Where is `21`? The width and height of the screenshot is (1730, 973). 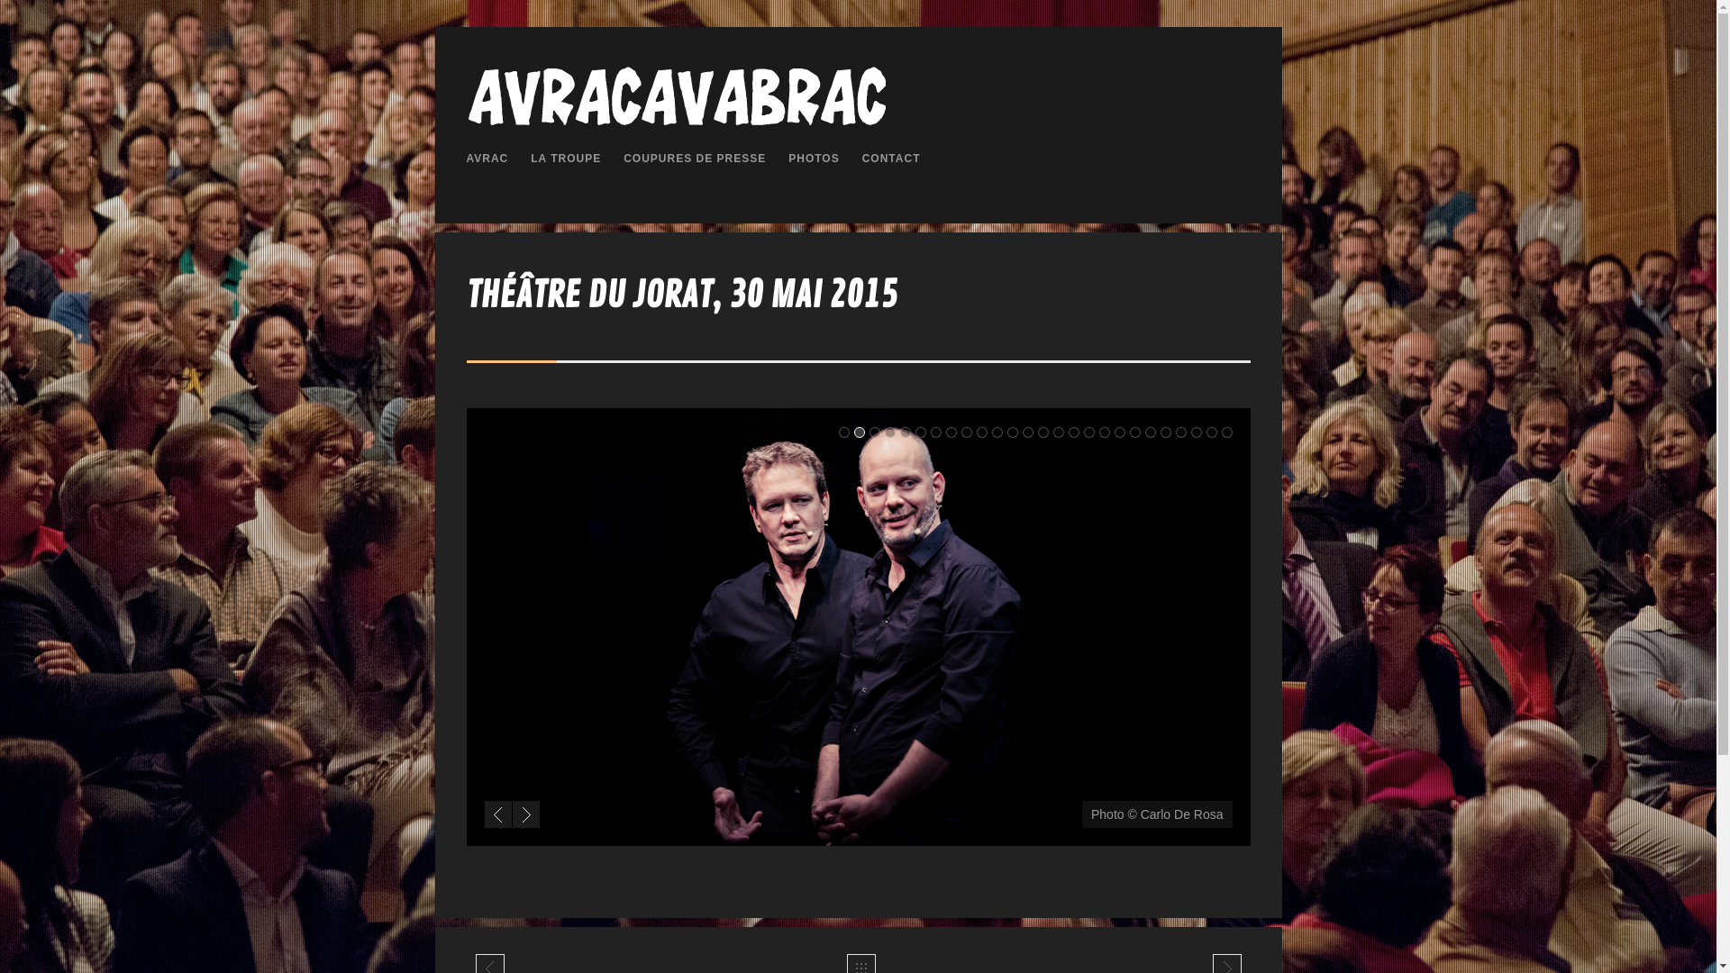
21 is located at coordinates (1150, 432).